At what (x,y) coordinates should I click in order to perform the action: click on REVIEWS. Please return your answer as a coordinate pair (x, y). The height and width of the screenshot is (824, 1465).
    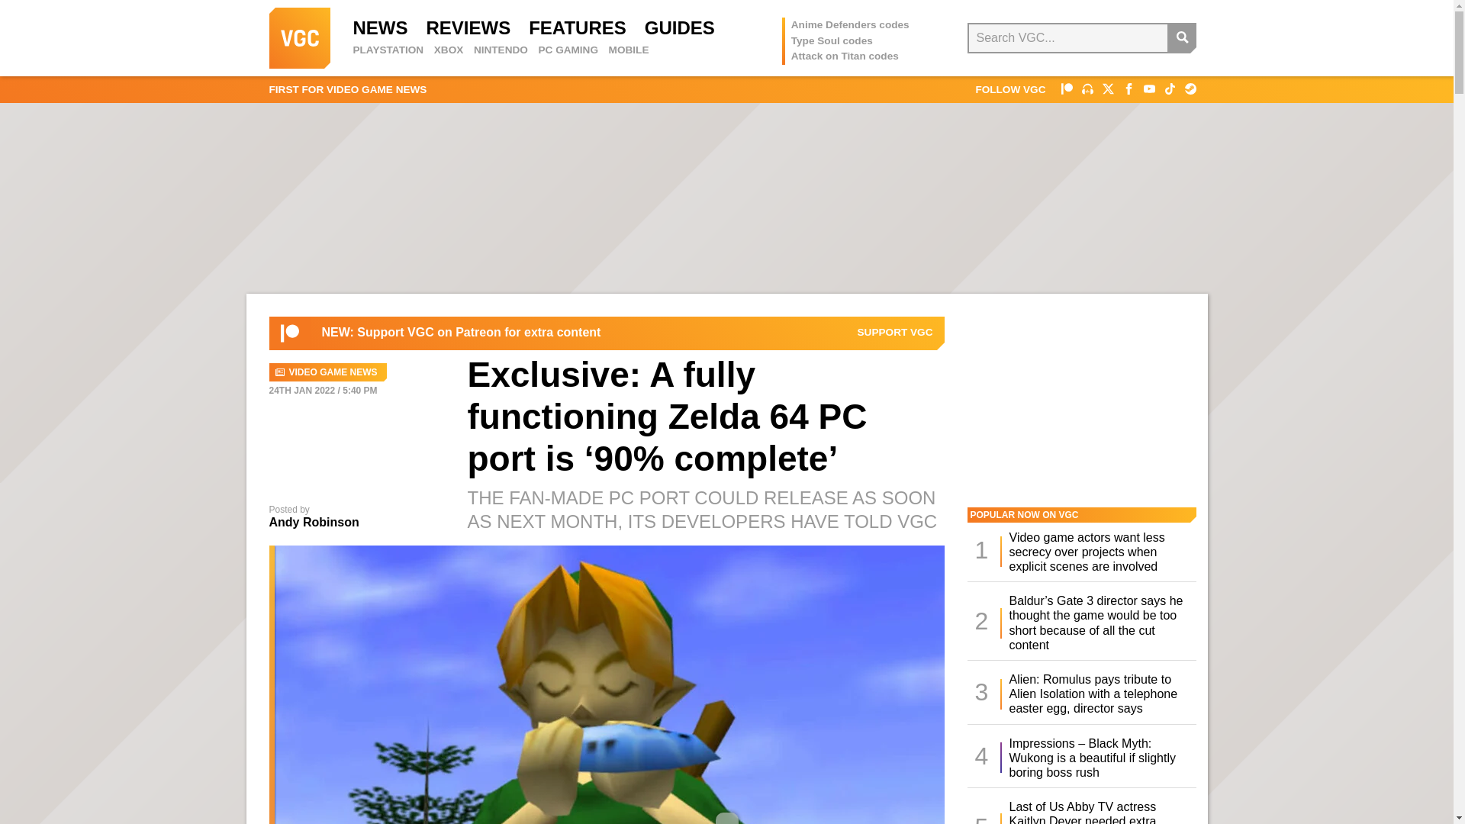
    Looking at the image, I should click on (468, 27).